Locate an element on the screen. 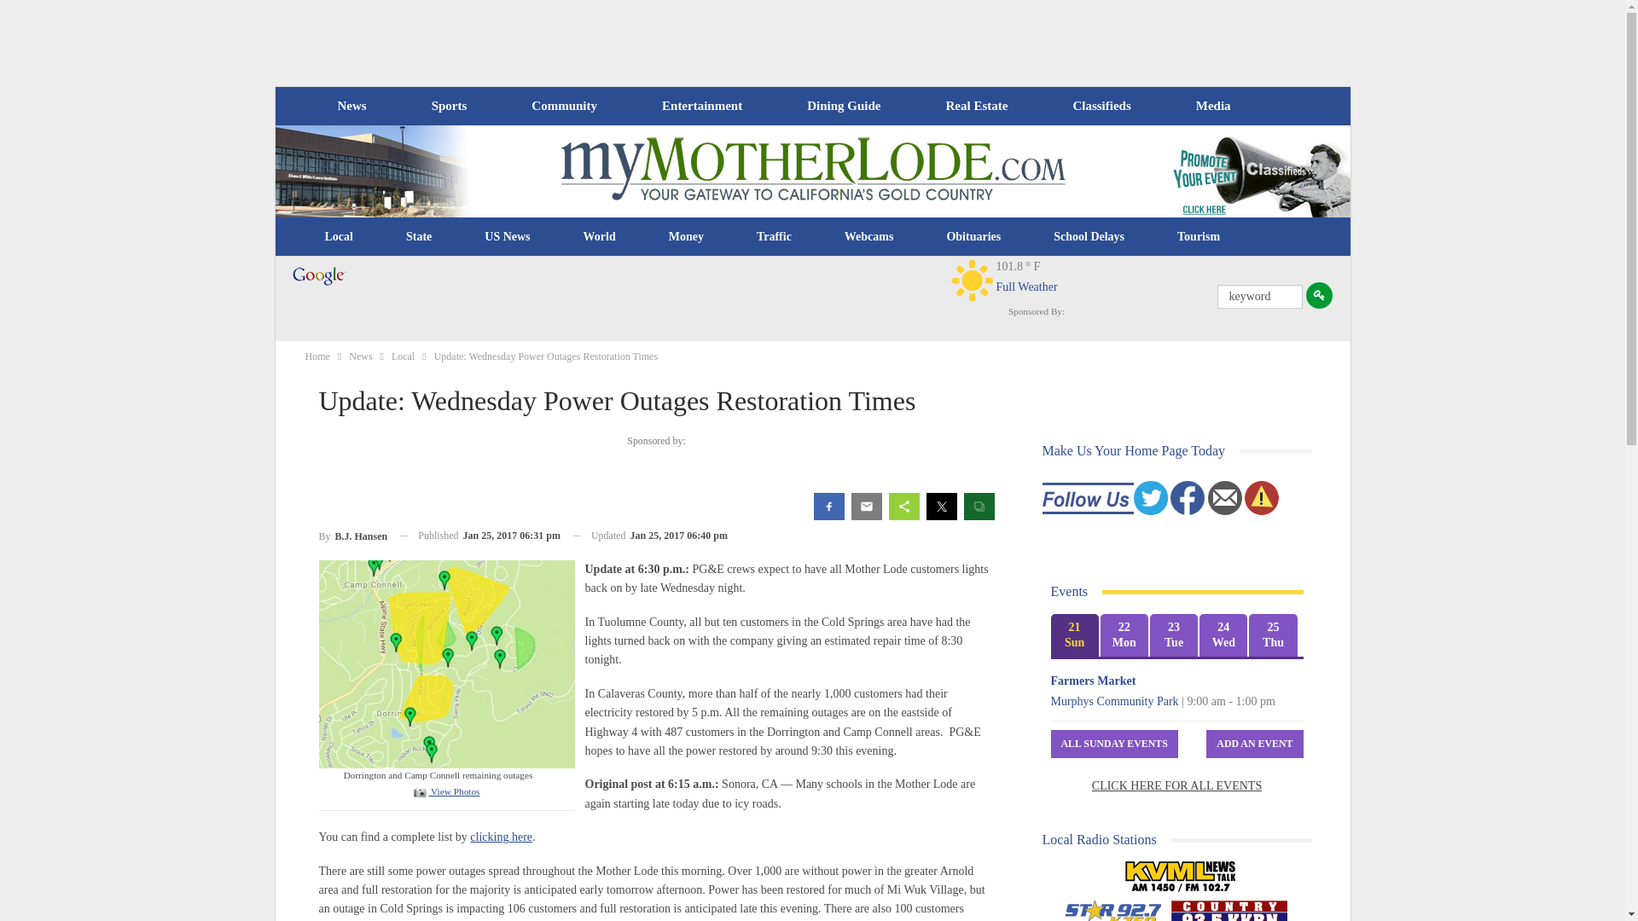 The width and height of the screenshot is (1638, 921). Dining Guide is located at coordinates (843, 106).